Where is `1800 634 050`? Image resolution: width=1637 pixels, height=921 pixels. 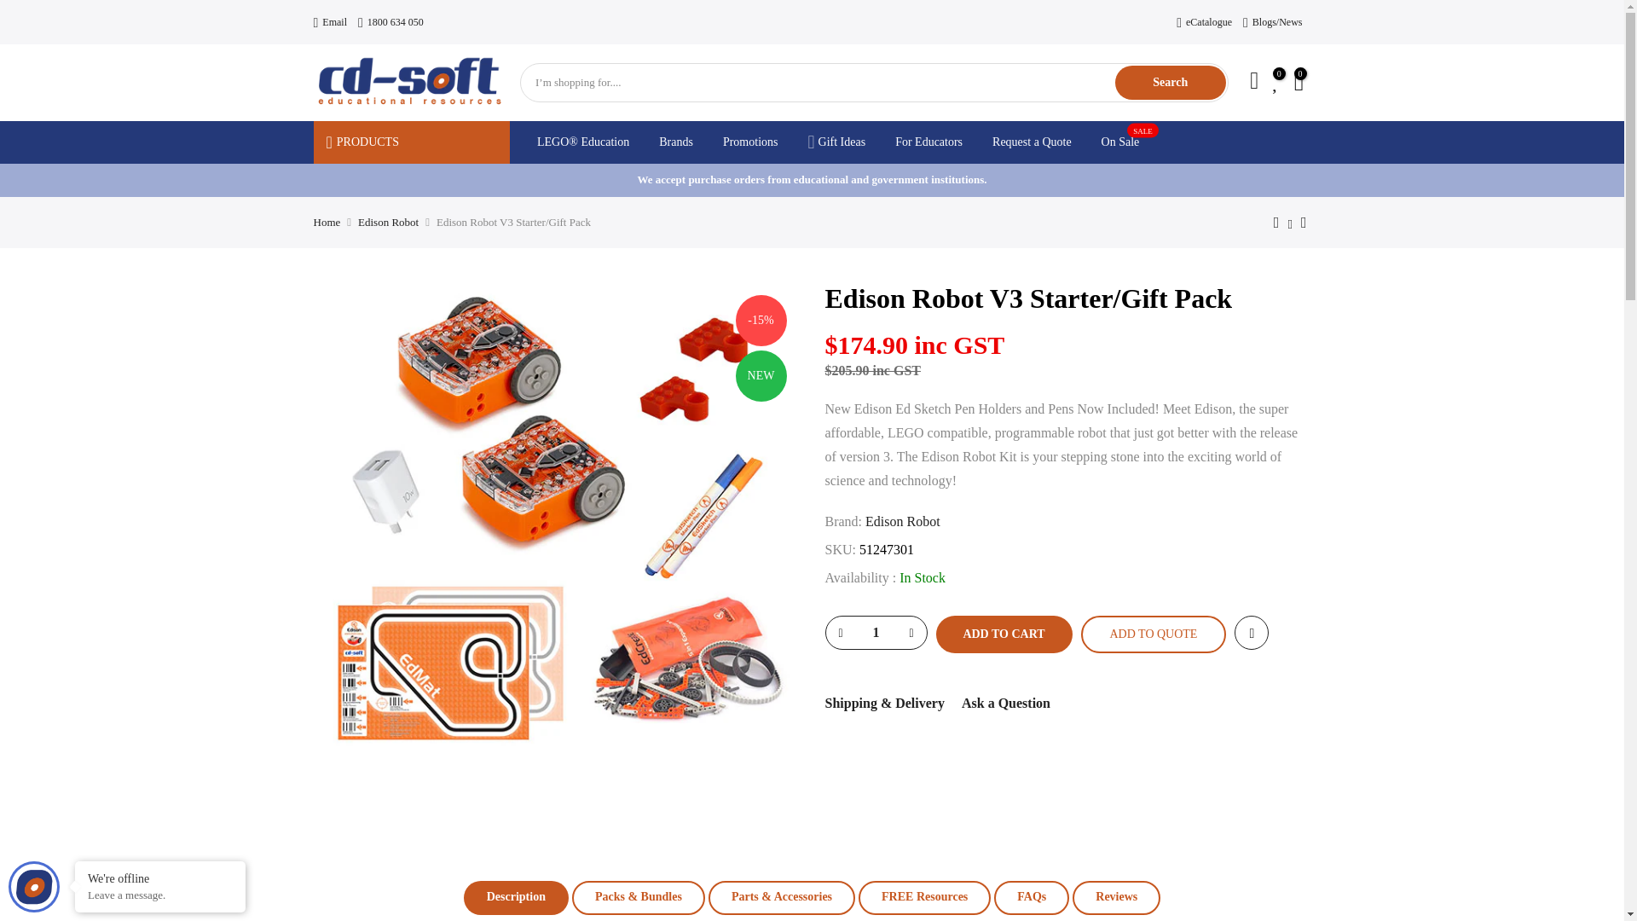 1800 634 050 is located at coordinates (390, 22).